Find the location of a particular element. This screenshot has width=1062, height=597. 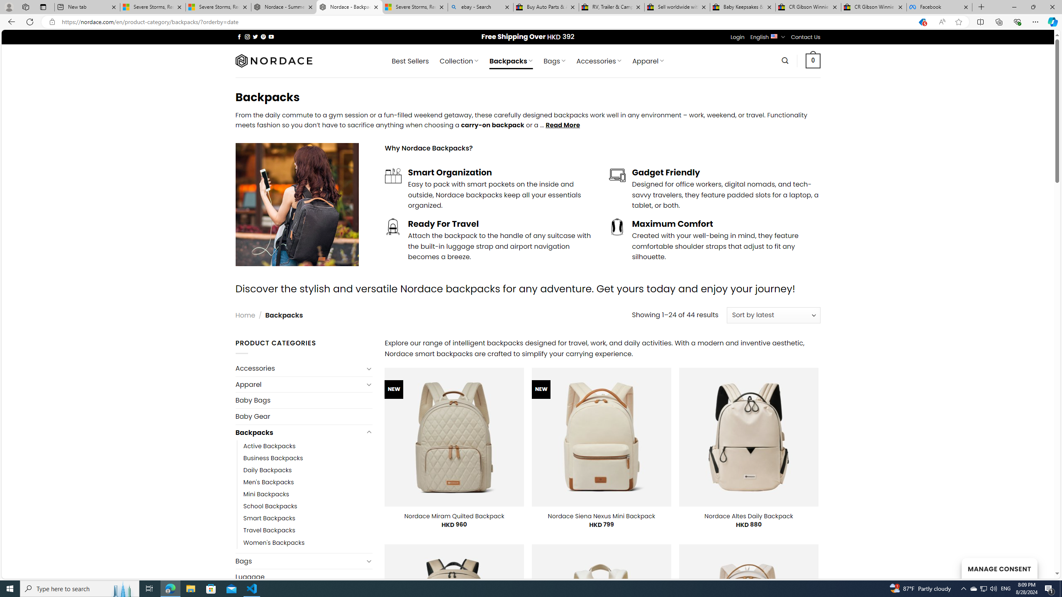

Baby Bags is located at coordinates (304, 400).